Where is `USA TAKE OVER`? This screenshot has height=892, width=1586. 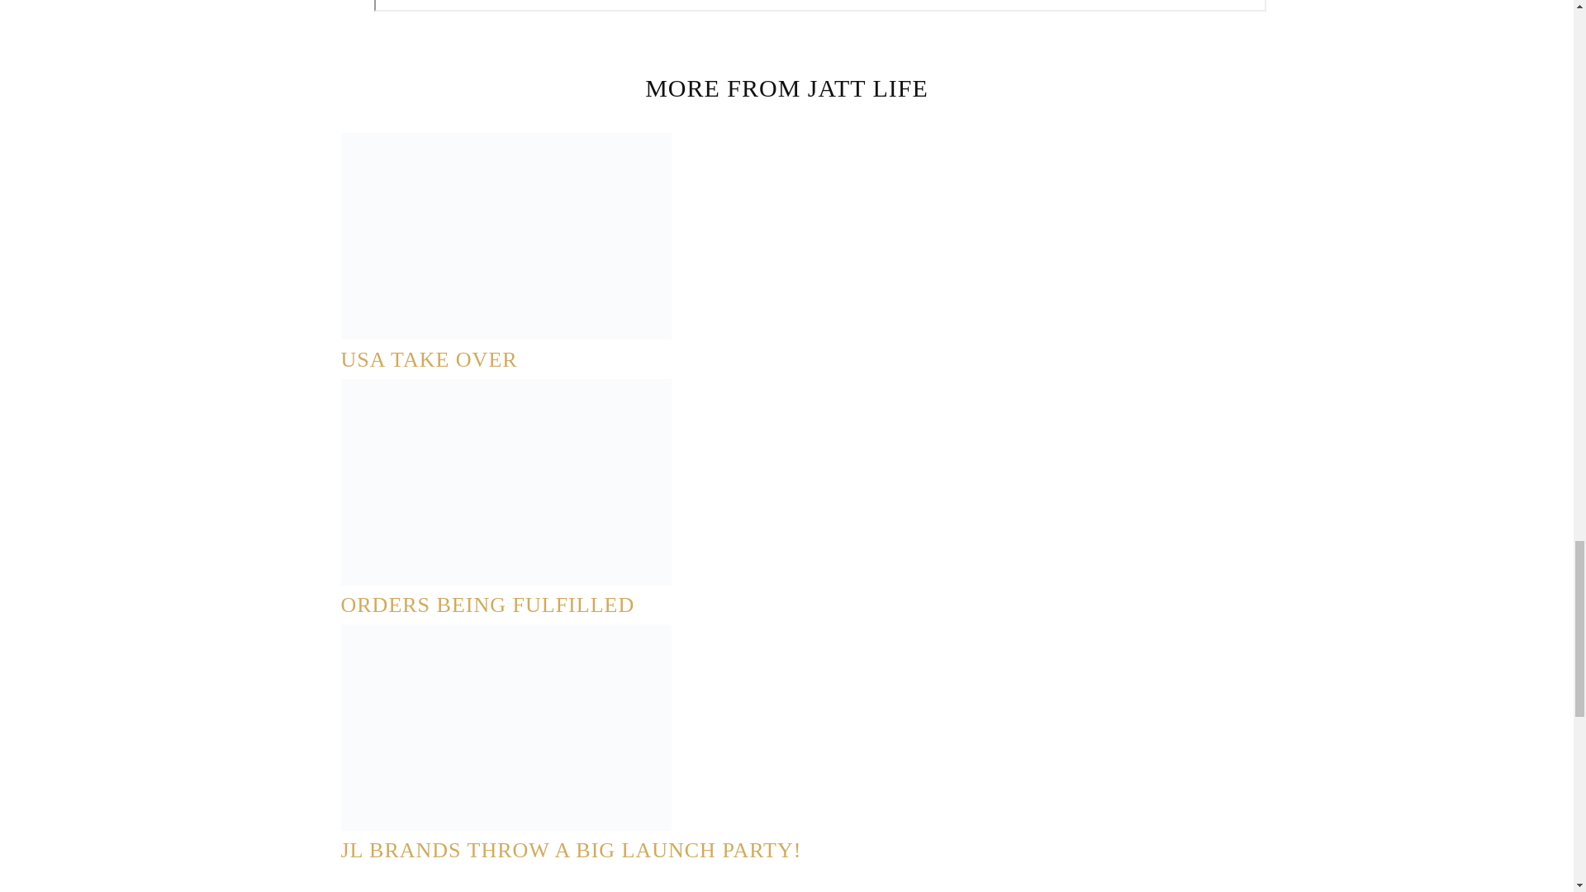
USA TAKE OVER is located at coordinates (428, 360).